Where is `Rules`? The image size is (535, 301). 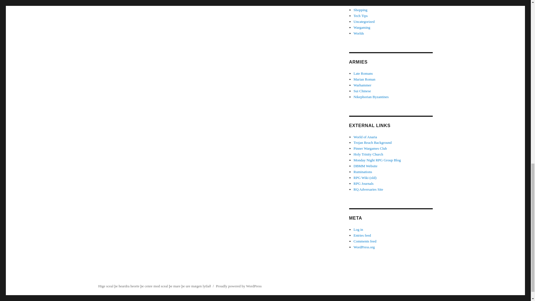
Rules is located at coordinates (358, 4).